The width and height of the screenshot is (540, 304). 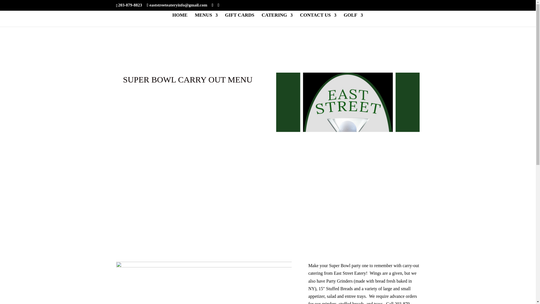 What do you see at coordinates (206, 20) in the screenshot?
I see `MENUS` at bounding box center [206, 20].